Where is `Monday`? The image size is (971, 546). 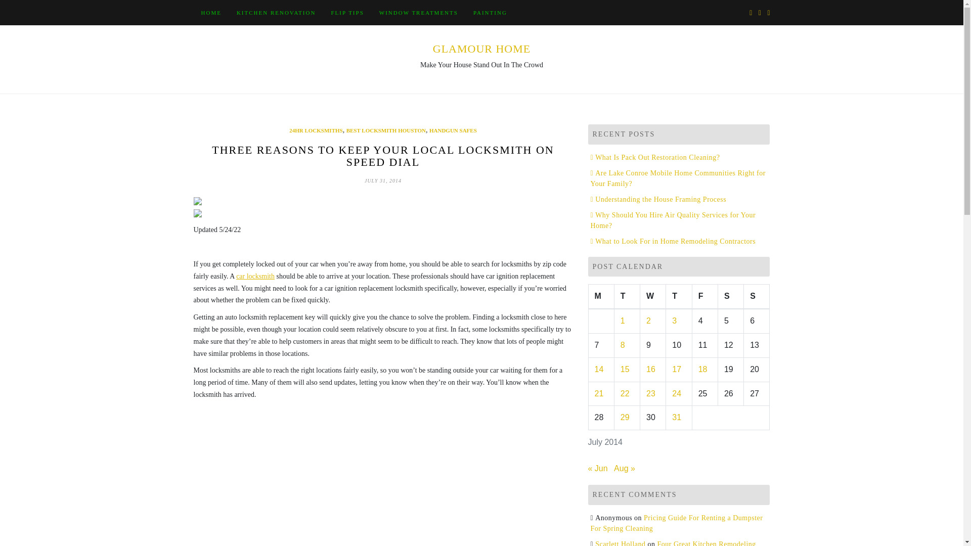 Monday is located at coordinates (601, 296).